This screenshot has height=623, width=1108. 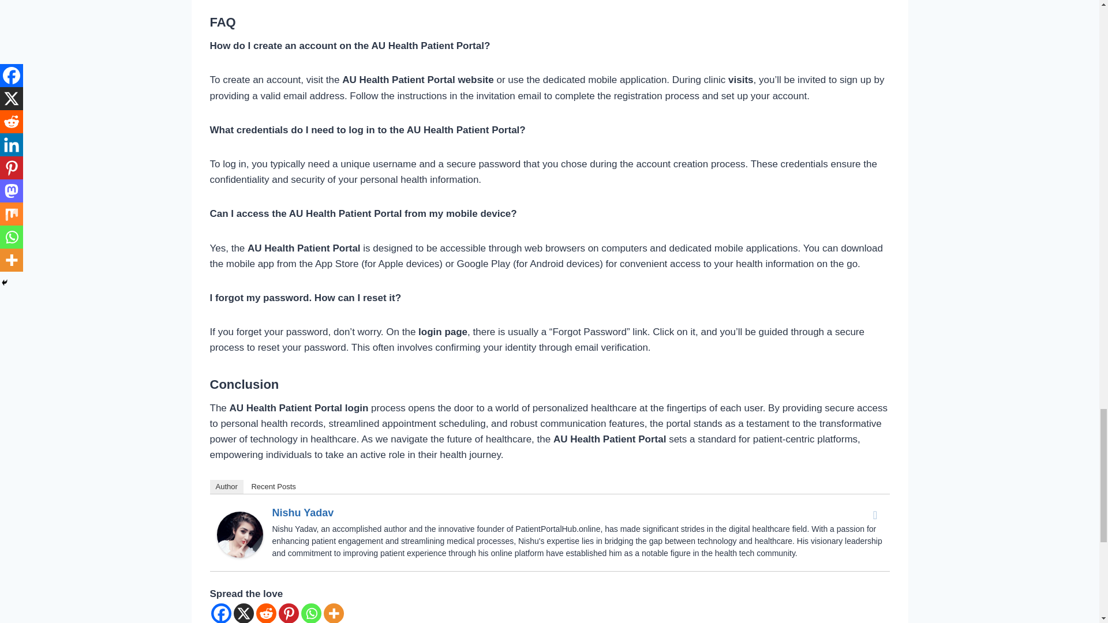 I want to click on Author, so click(x=227, y=487).